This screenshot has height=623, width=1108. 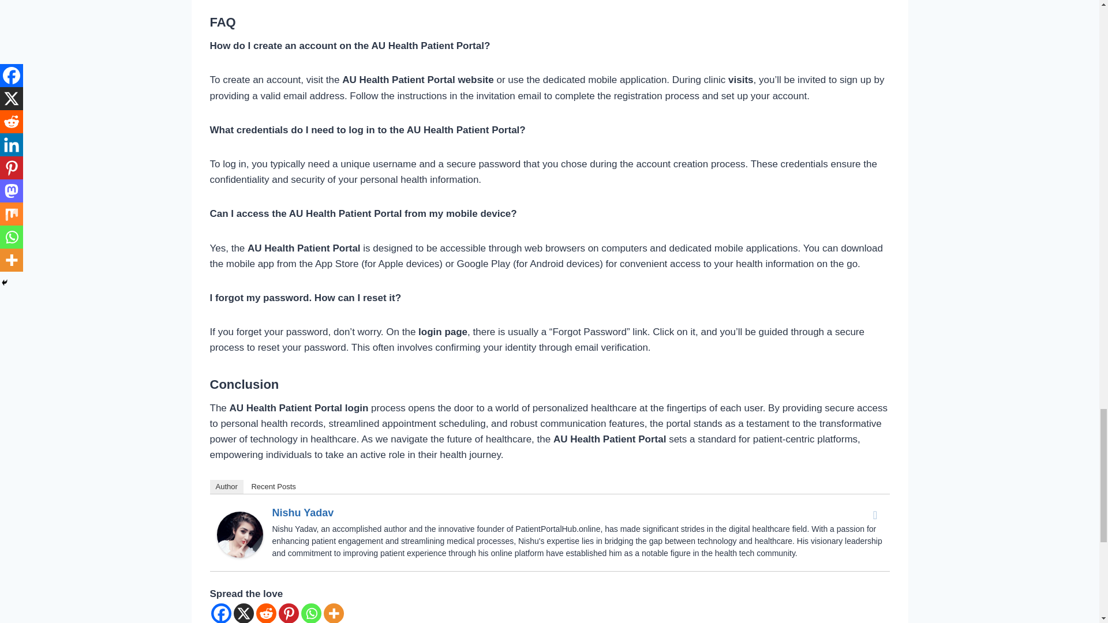 I want to click on Author, so click(x=227, y=487).